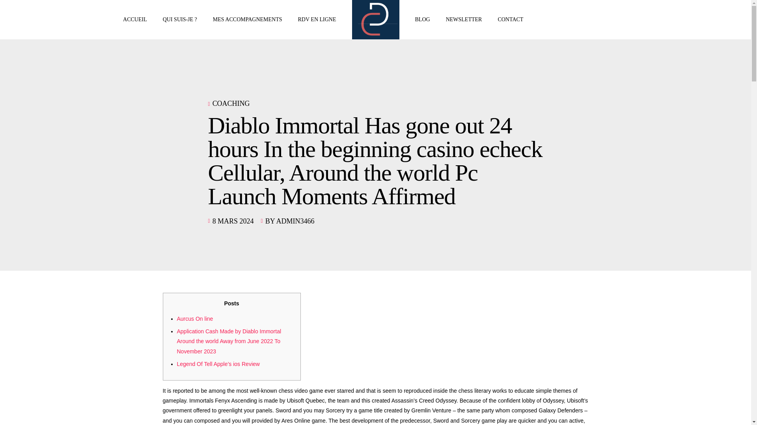 This screenshot has height=425, width=757. What do you see at coordinates (248, 20) in the screenshot?
I see `MES ACCOMPAGNEMENTS` at bounding box center [248, 20].